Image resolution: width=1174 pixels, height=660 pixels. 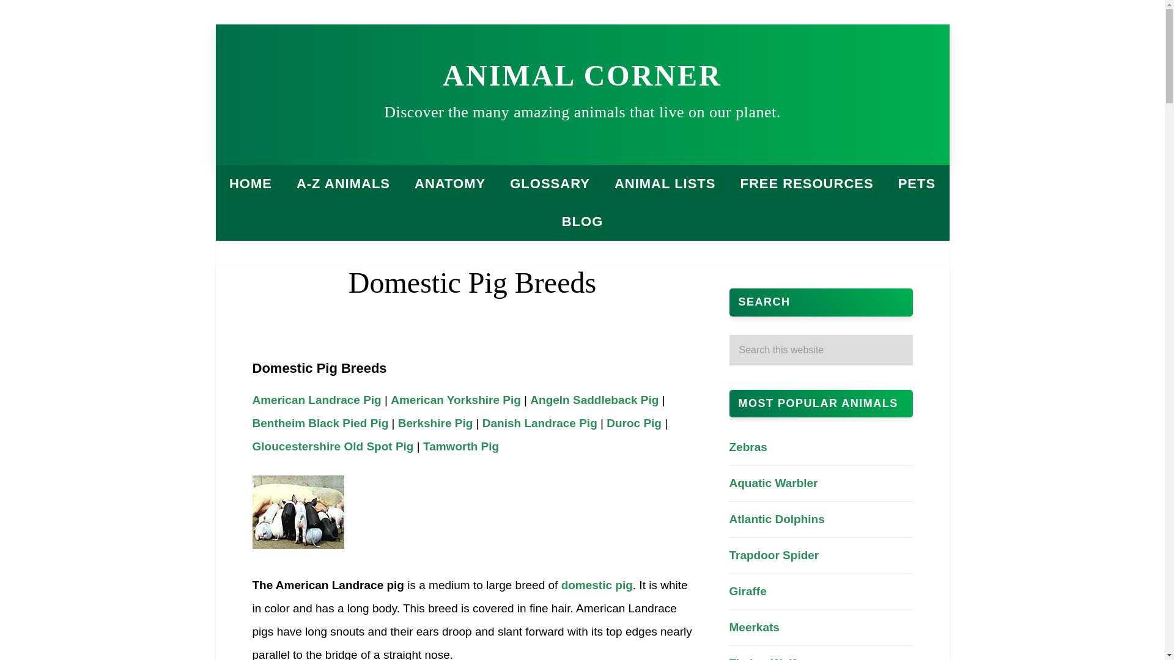 What do you see at coordinates (665, 183) in the screenshot?
I see `ANIMAL LISTS` at bounding box center [665, 183].